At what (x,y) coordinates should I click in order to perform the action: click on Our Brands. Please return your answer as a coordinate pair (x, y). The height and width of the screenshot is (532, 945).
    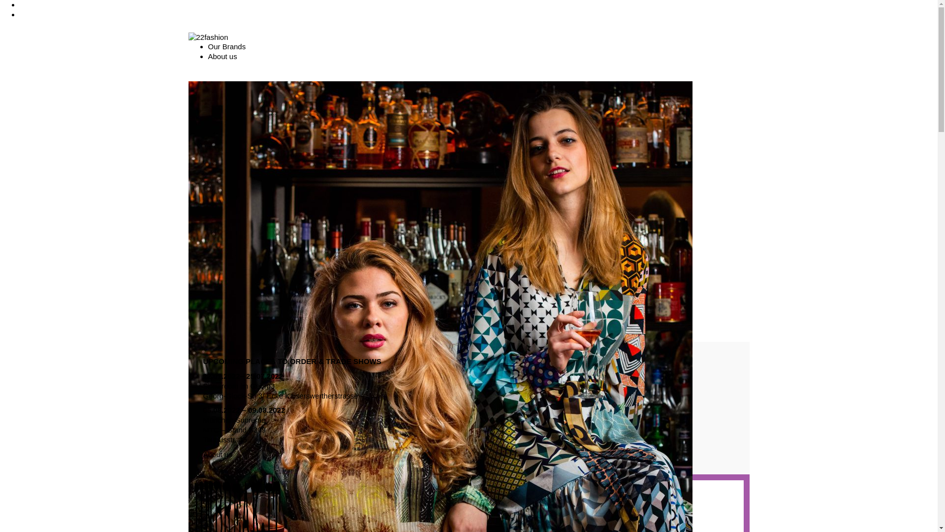
    Looking at the image, I should click on (226, 46).